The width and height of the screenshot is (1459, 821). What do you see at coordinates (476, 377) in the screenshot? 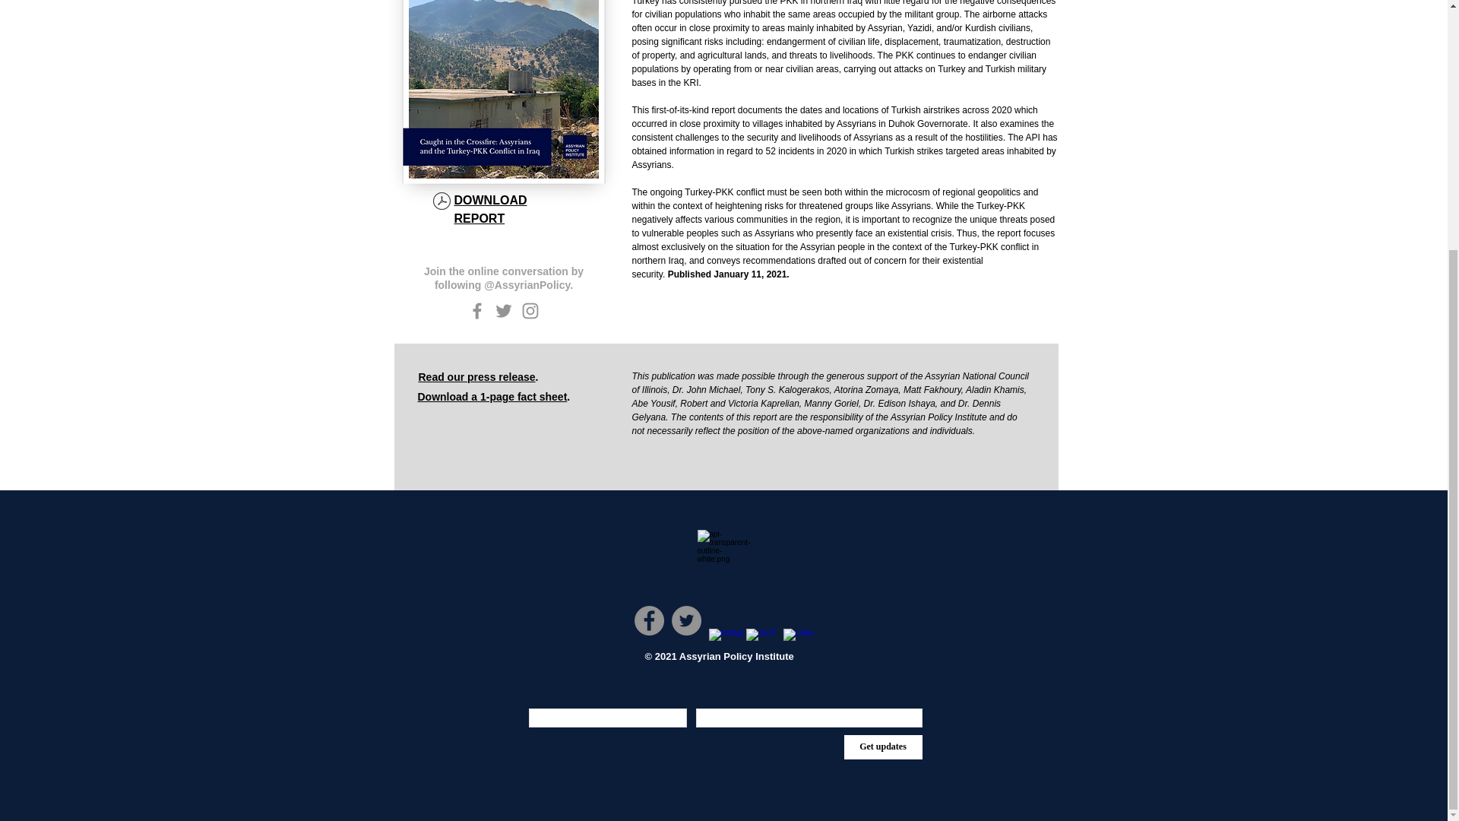
I see `Read our press release` at bounding box center [476, 377].